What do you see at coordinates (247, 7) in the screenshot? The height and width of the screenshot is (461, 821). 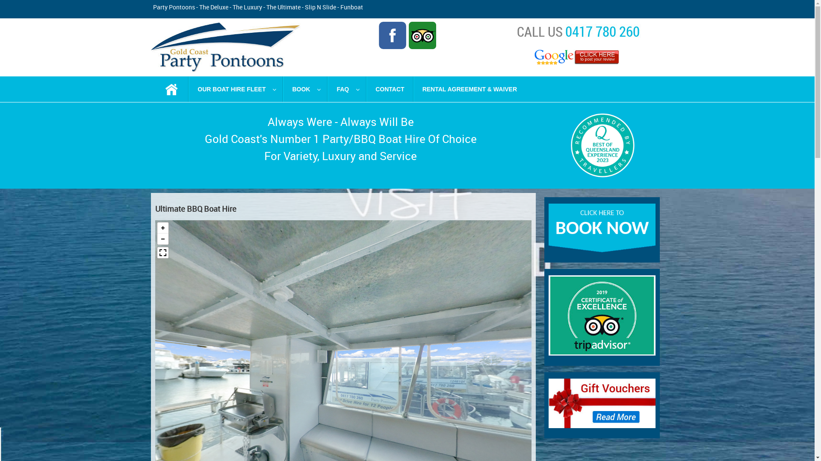 I see `The Luxury` at bounding box center [247, 7].